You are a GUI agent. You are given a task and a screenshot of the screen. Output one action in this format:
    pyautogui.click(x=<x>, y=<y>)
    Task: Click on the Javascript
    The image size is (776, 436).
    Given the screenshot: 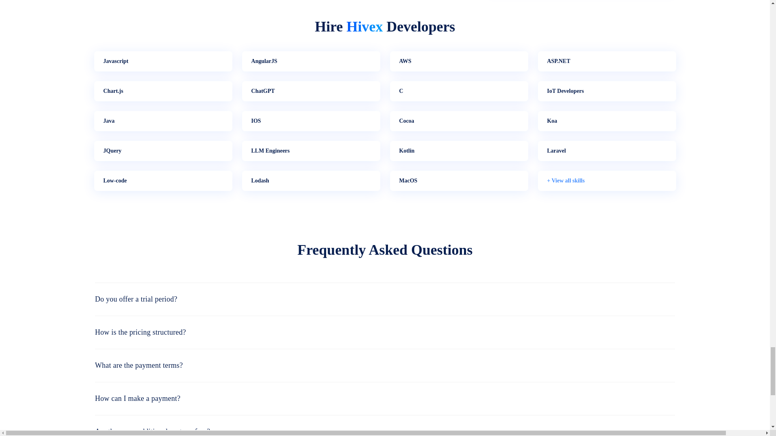 What is the action you would take?
    pyautogui.click(x=163, y=61)
    